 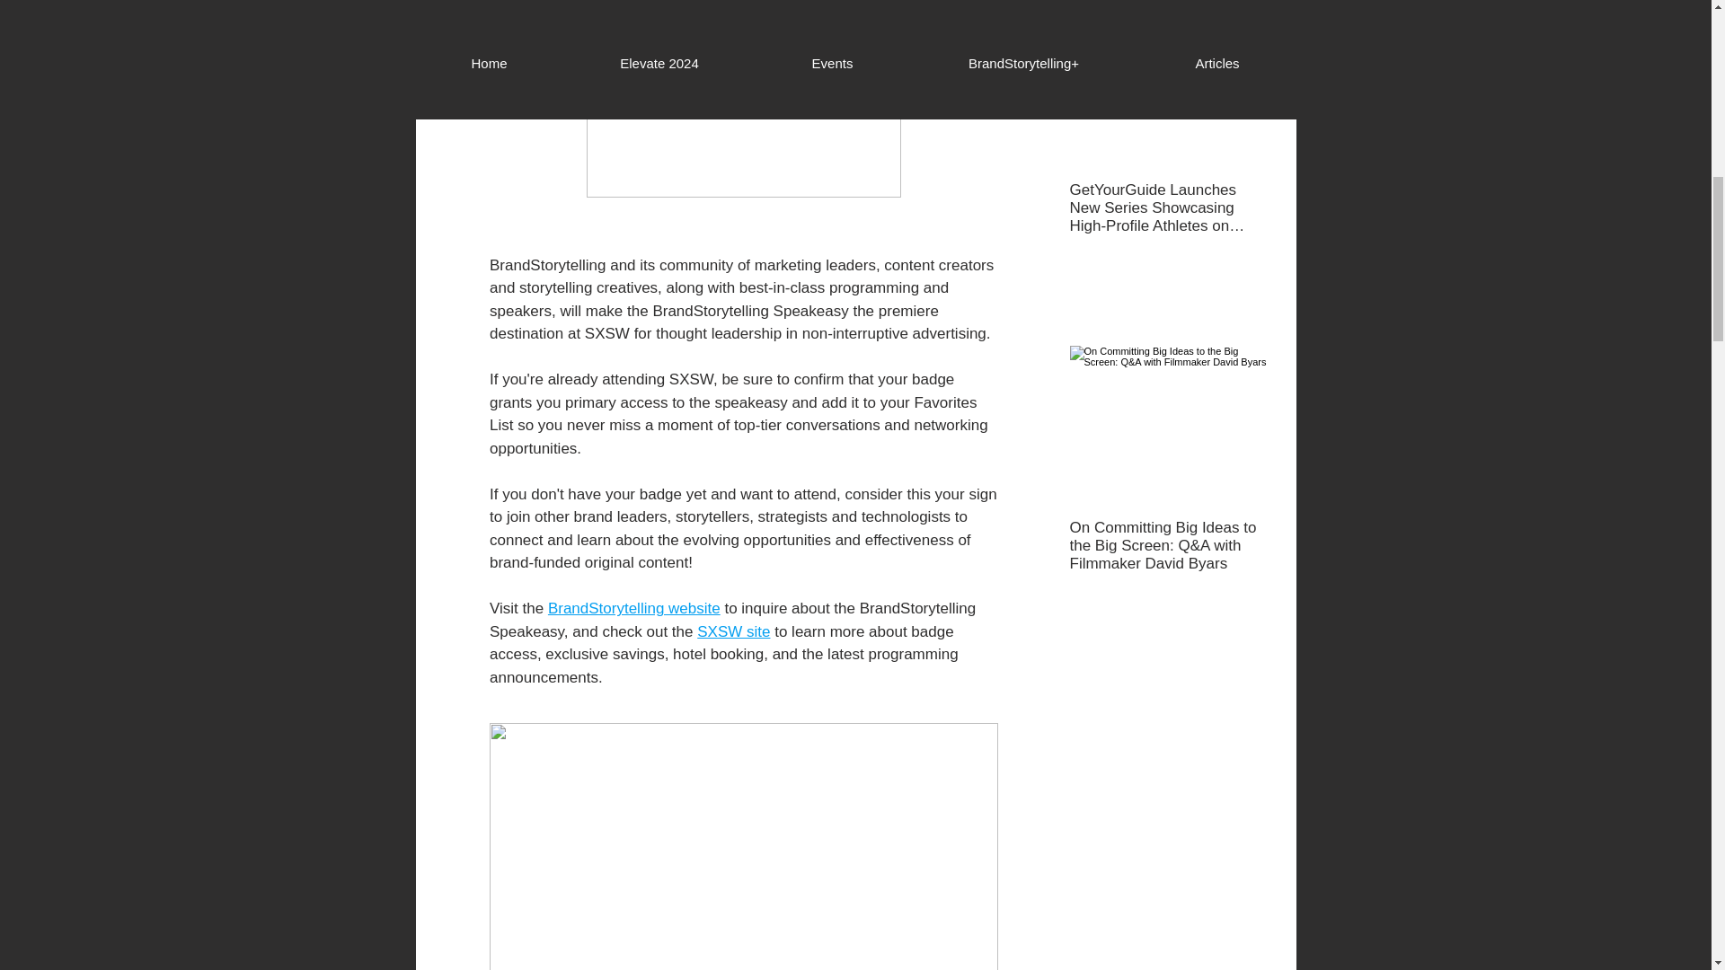 What do you see at coordinates (733, 631) in the screenshot?
I see `SXSW site` at bounding box center [733, 631].